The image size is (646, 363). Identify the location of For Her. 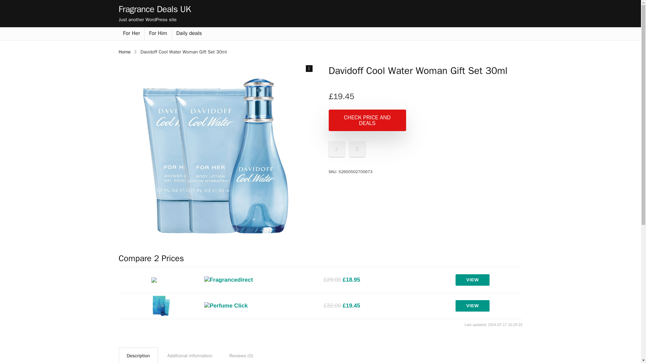
(131, 34).